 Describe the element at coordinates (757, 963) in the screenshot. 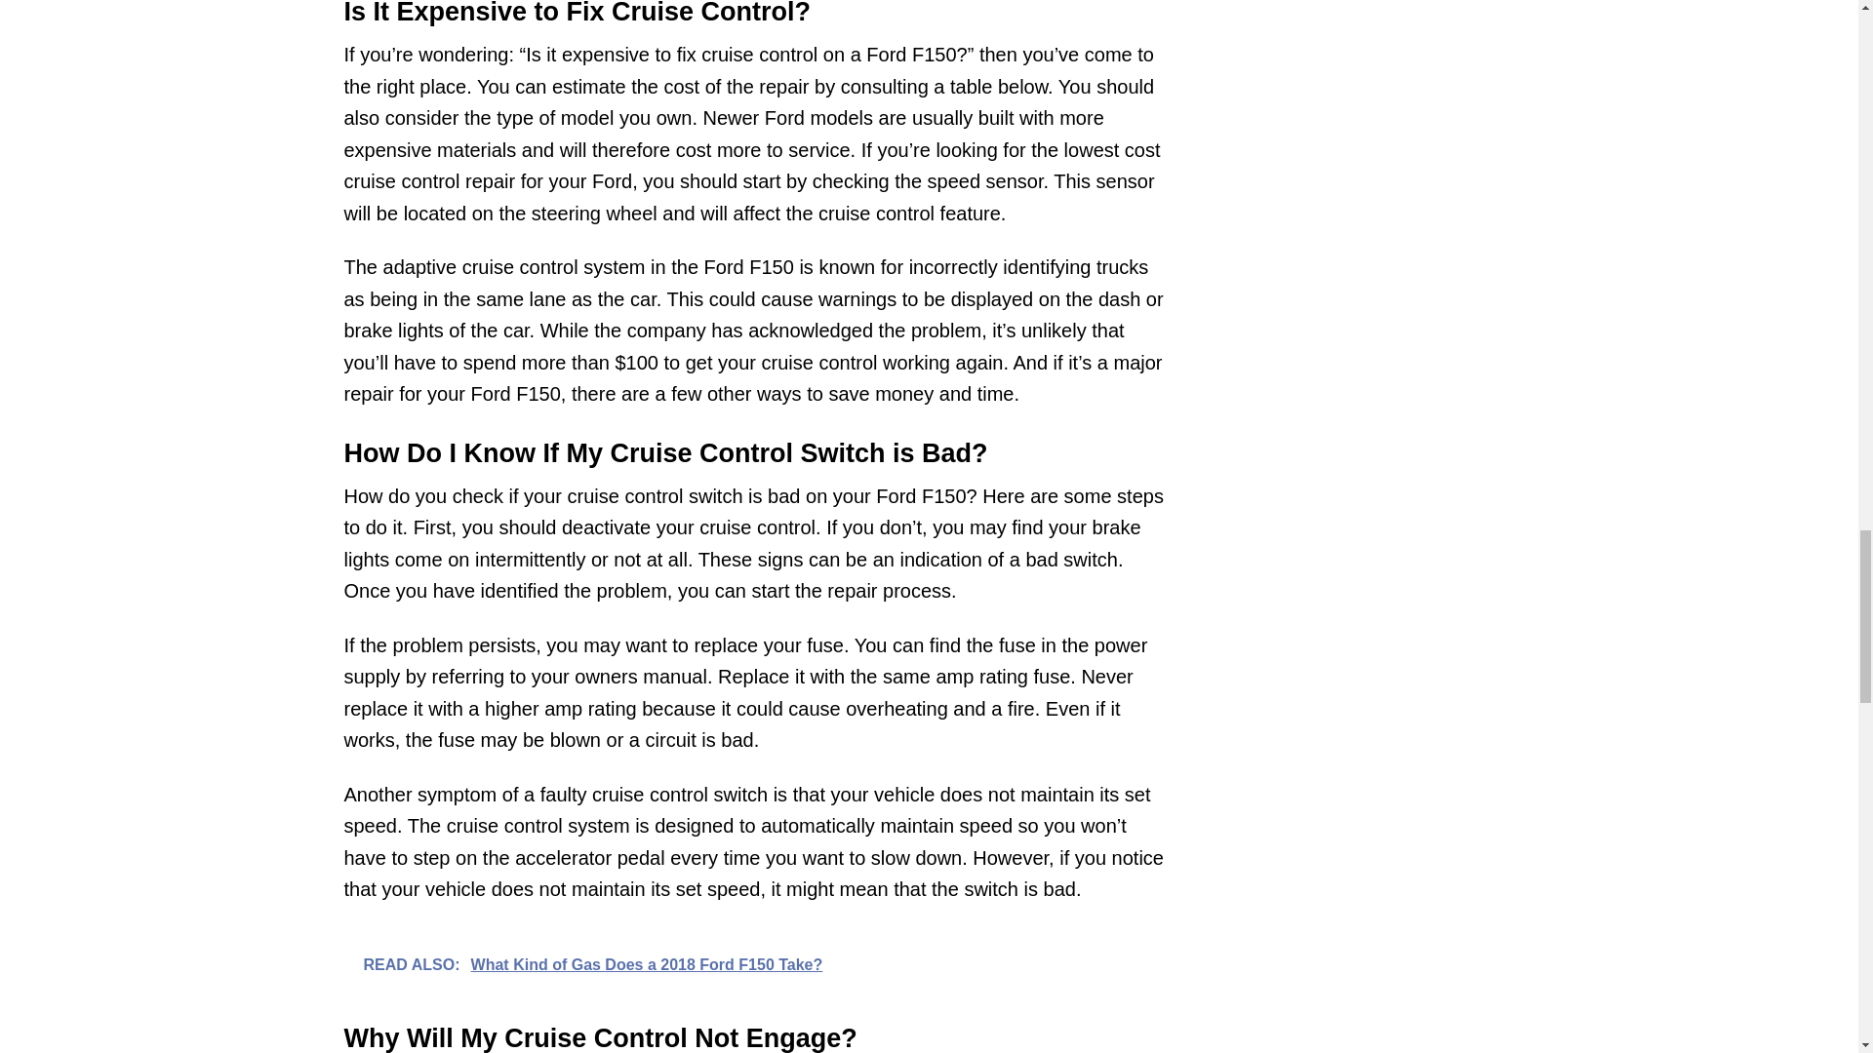

I see `READ ALSO:  What Kind of Gas Does a 2018 Ford F150 Take?` at that location.